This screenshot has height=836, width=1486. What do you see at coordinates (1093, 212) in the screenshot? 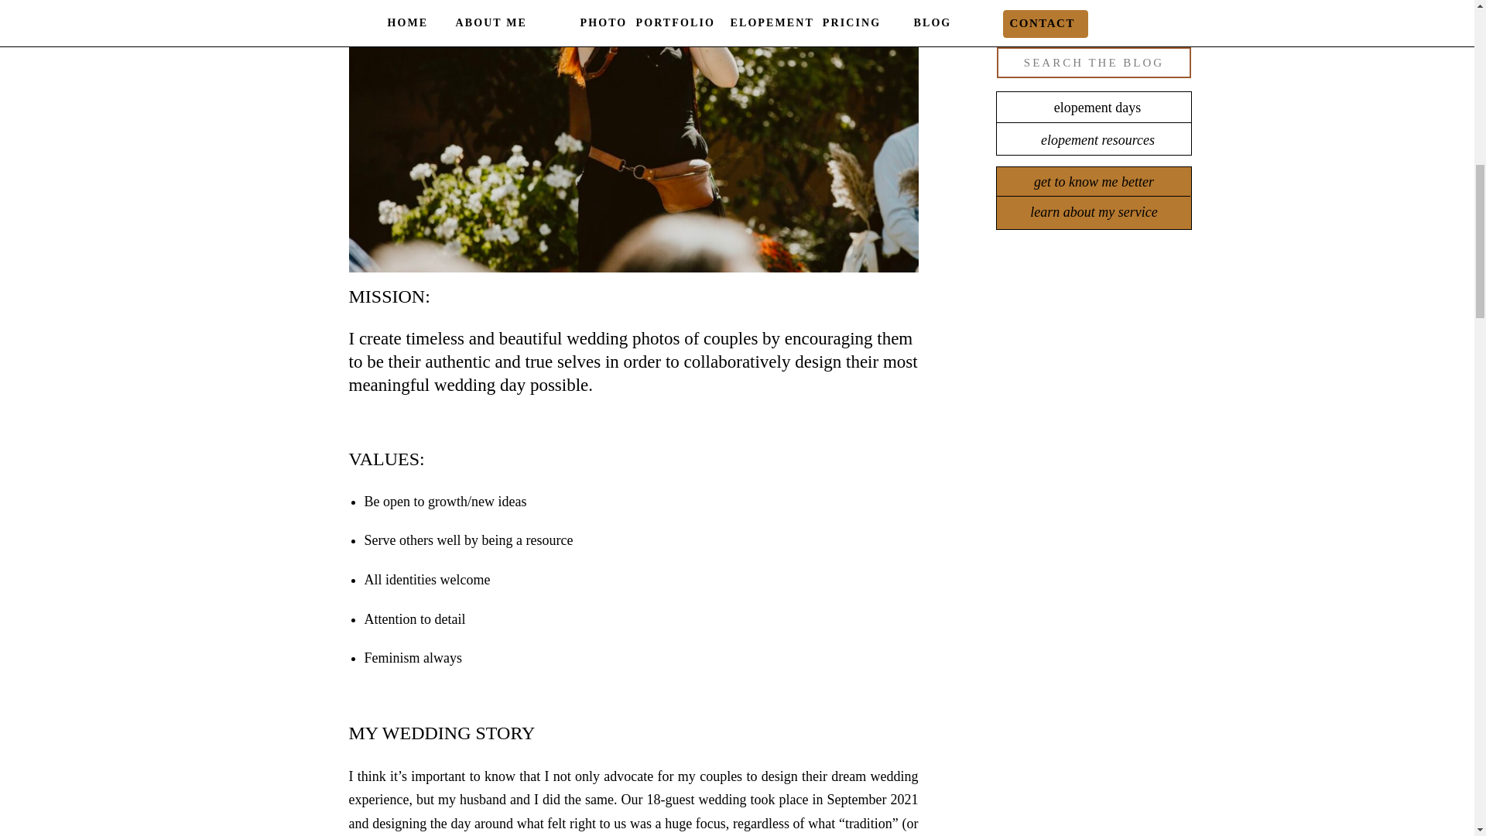
I see `learn about my service` at bounding box center [1093, 212].